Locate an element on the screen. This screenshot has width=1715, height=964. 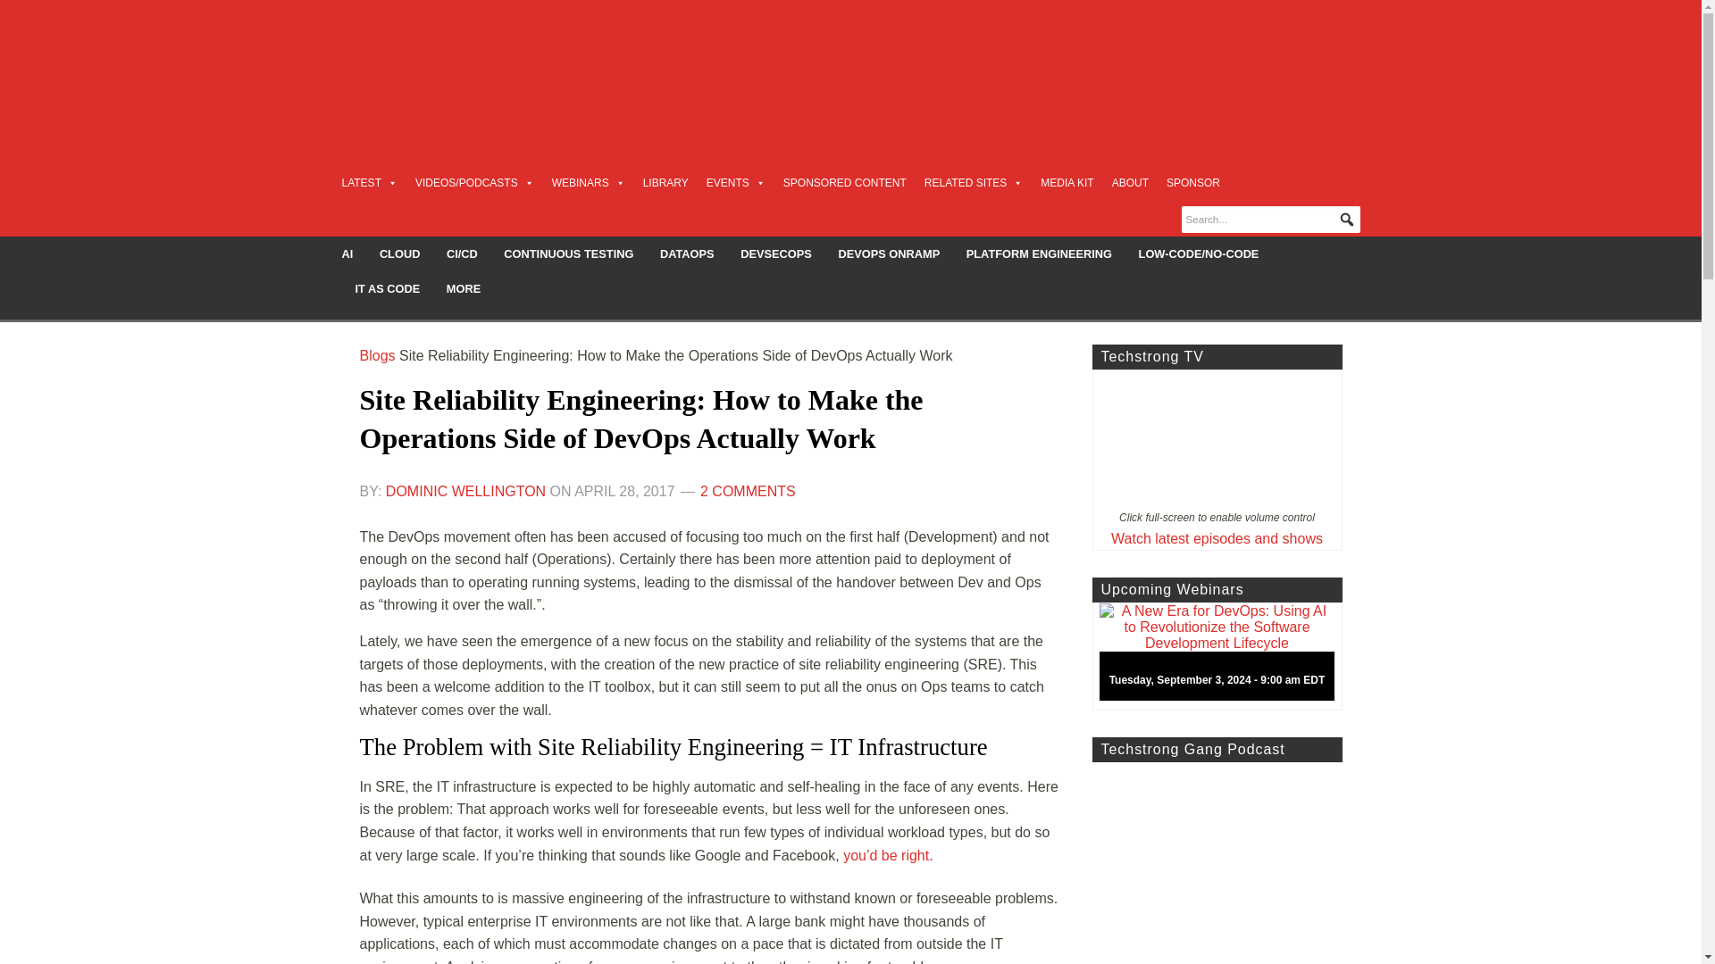
LATEST is located at coordinates (368, 182).